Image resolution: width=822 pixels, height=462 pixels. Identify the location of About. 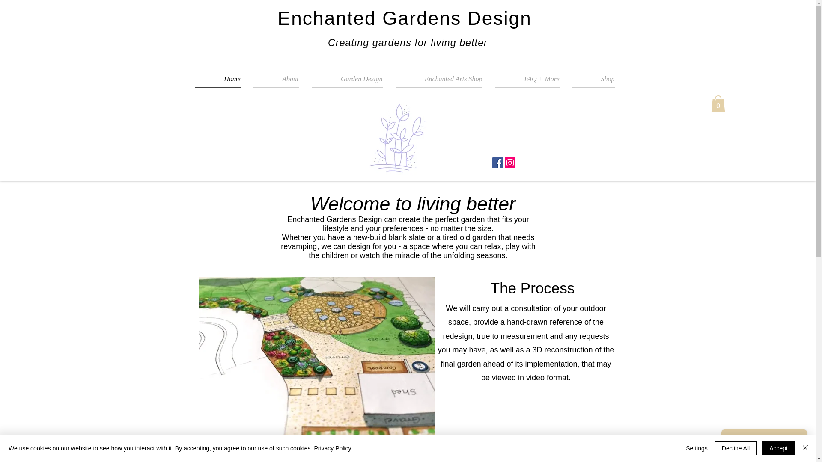
(276, 79).